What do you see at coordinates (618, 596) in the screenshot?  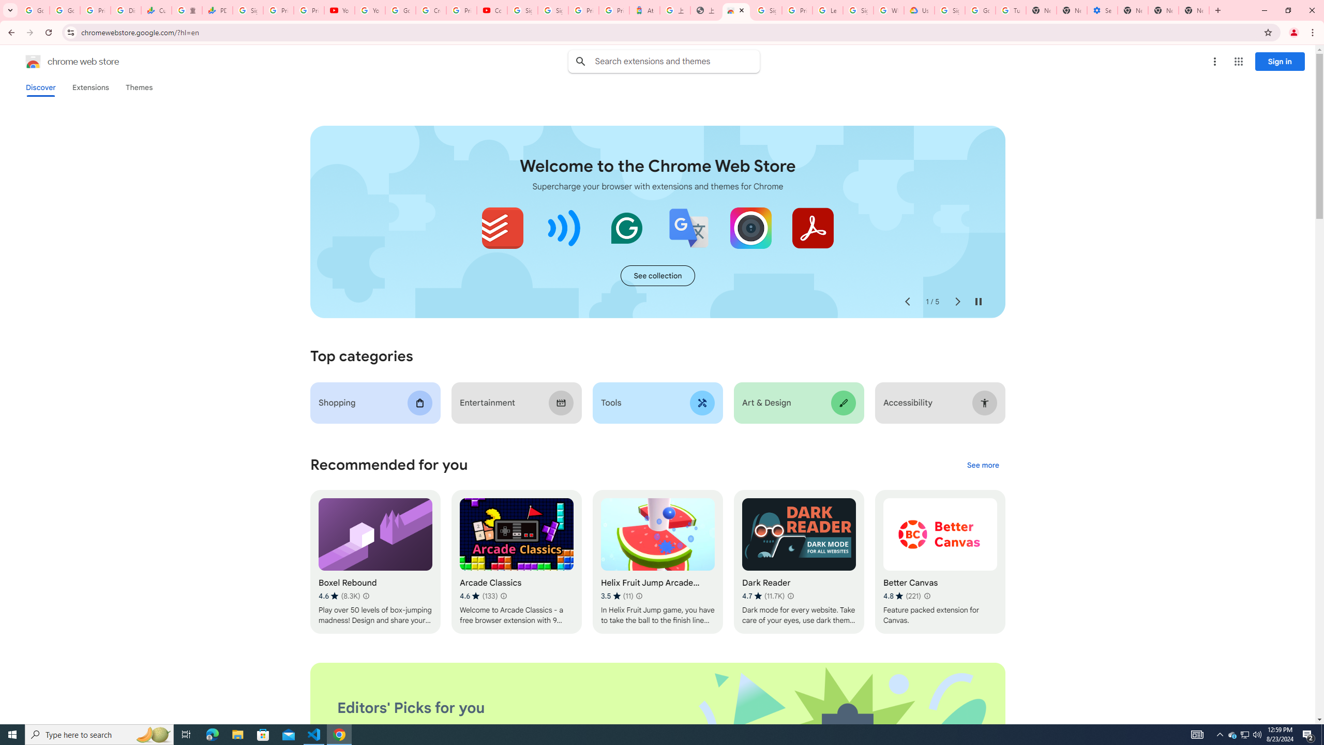 I see `Average rating 3.5 out of 5 stars. 11 ratings.` at bounding box center [618, 596].